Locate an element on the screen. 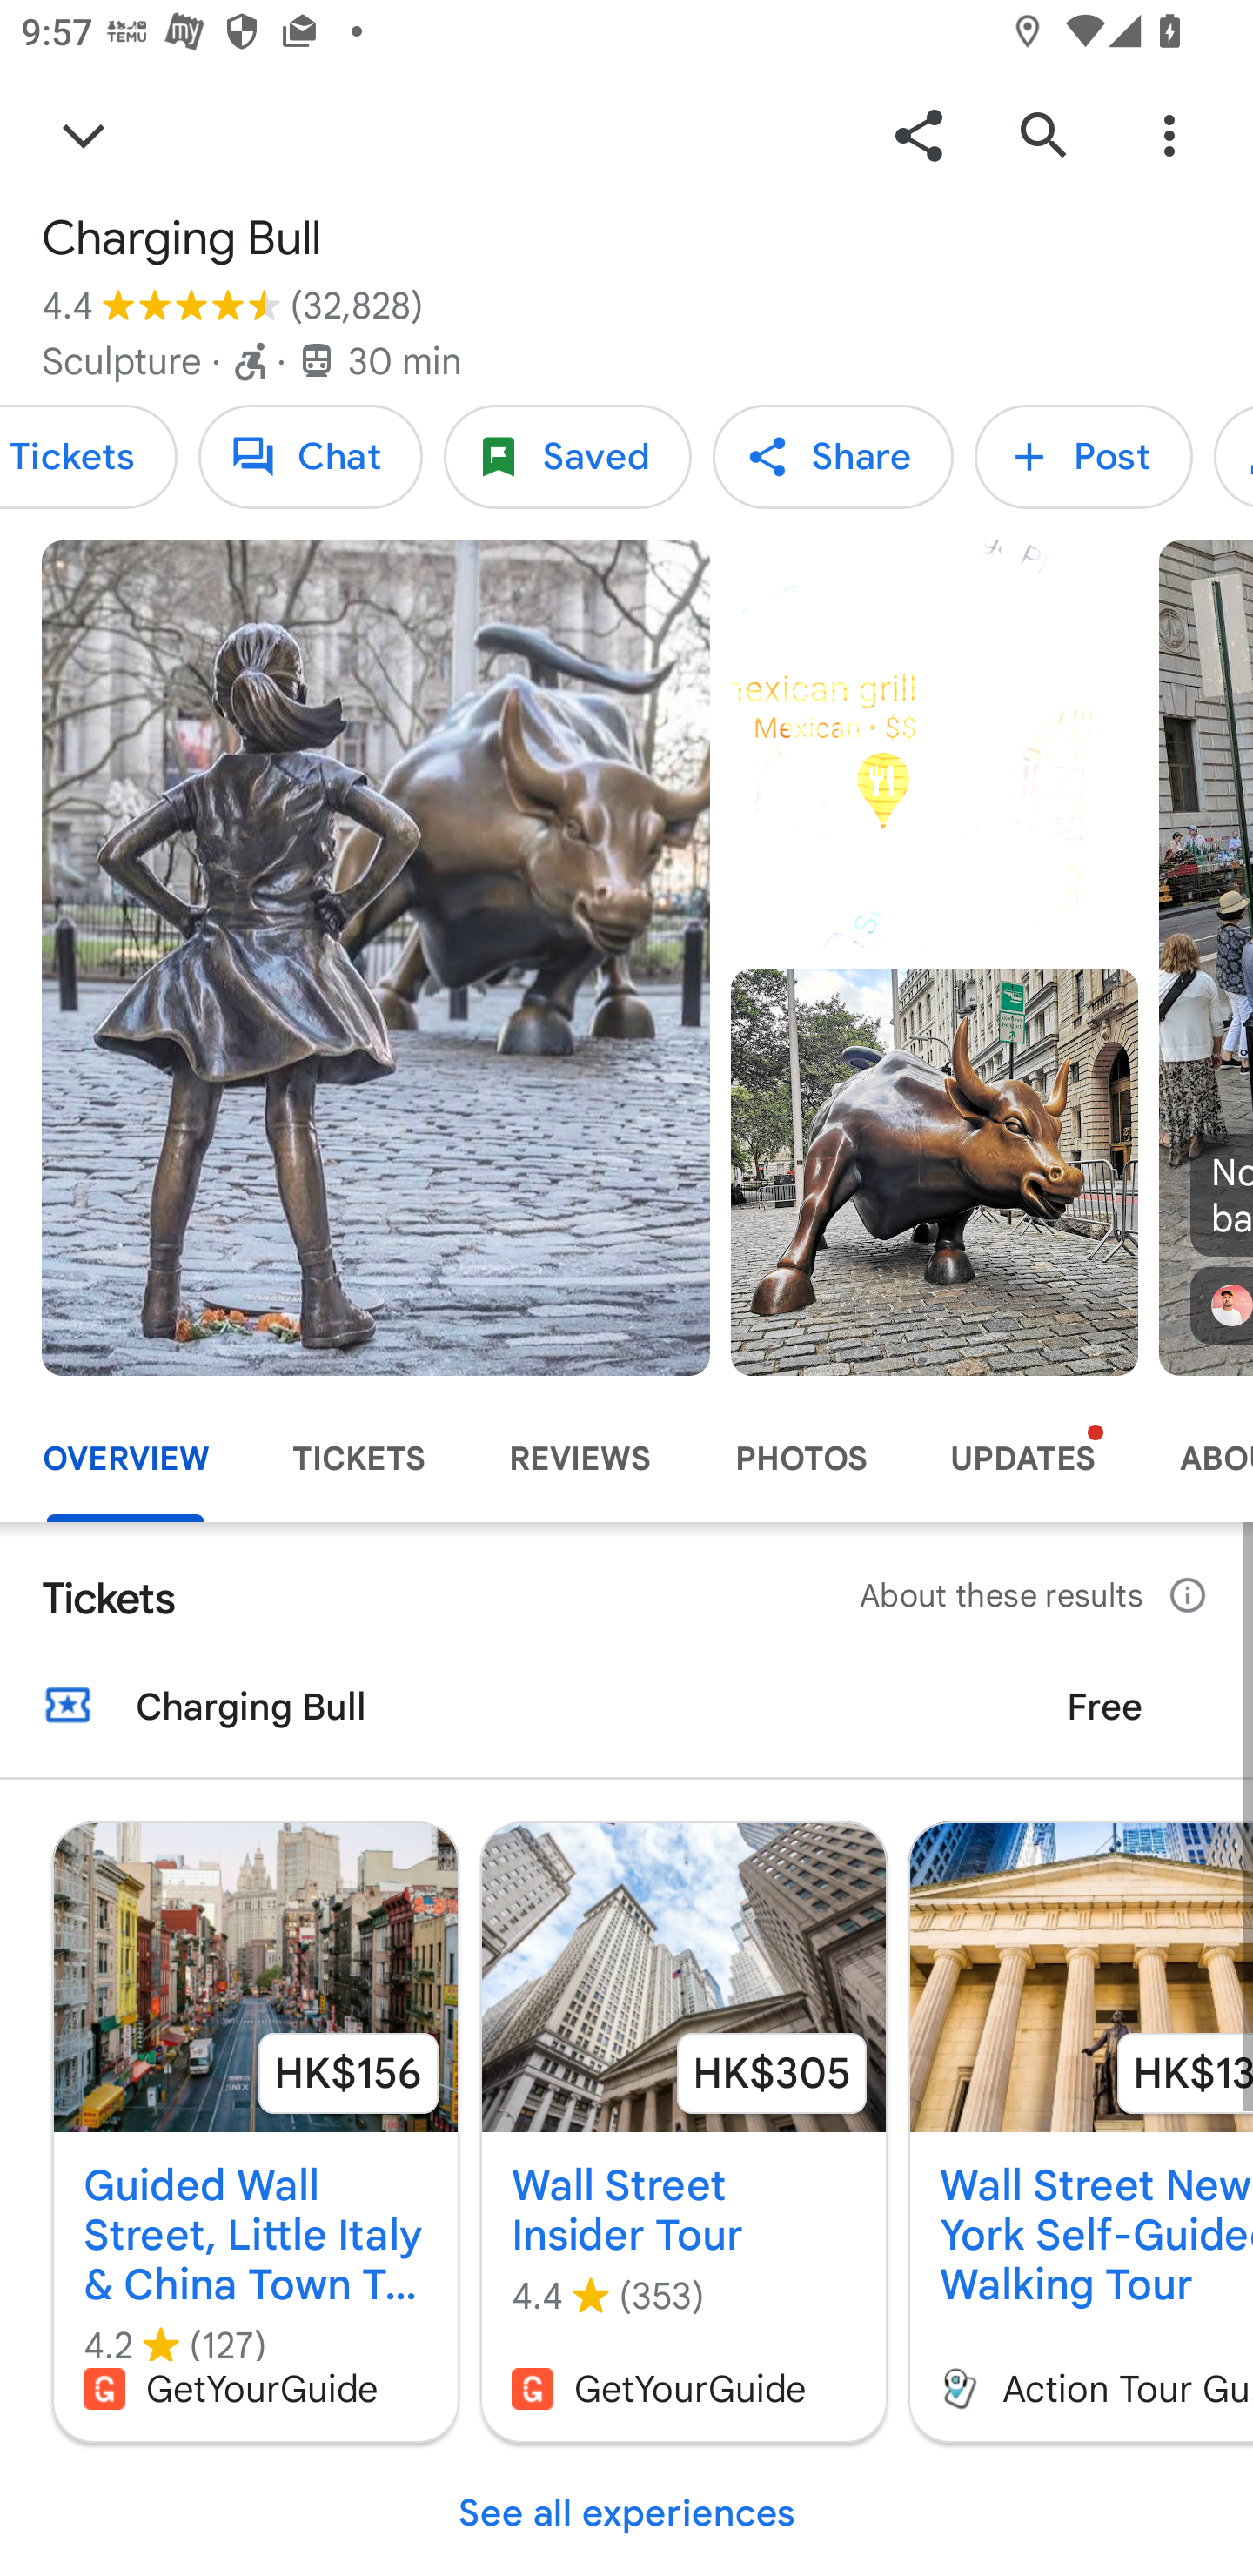  TICKETS Tickets is located at coordinates (358, 1459).